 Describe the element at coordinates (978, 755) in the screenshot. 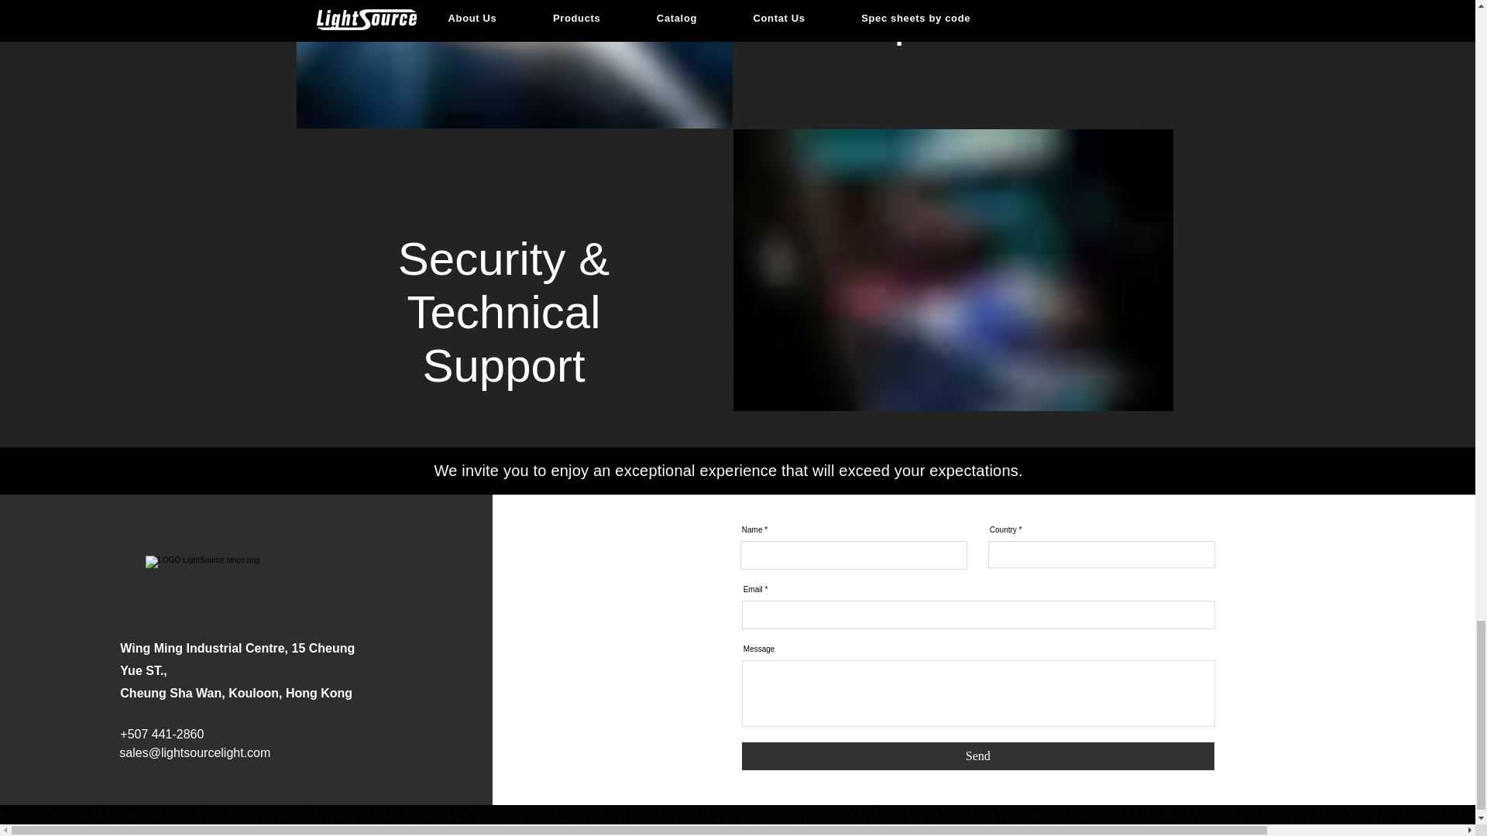

I see `Send` at that location.